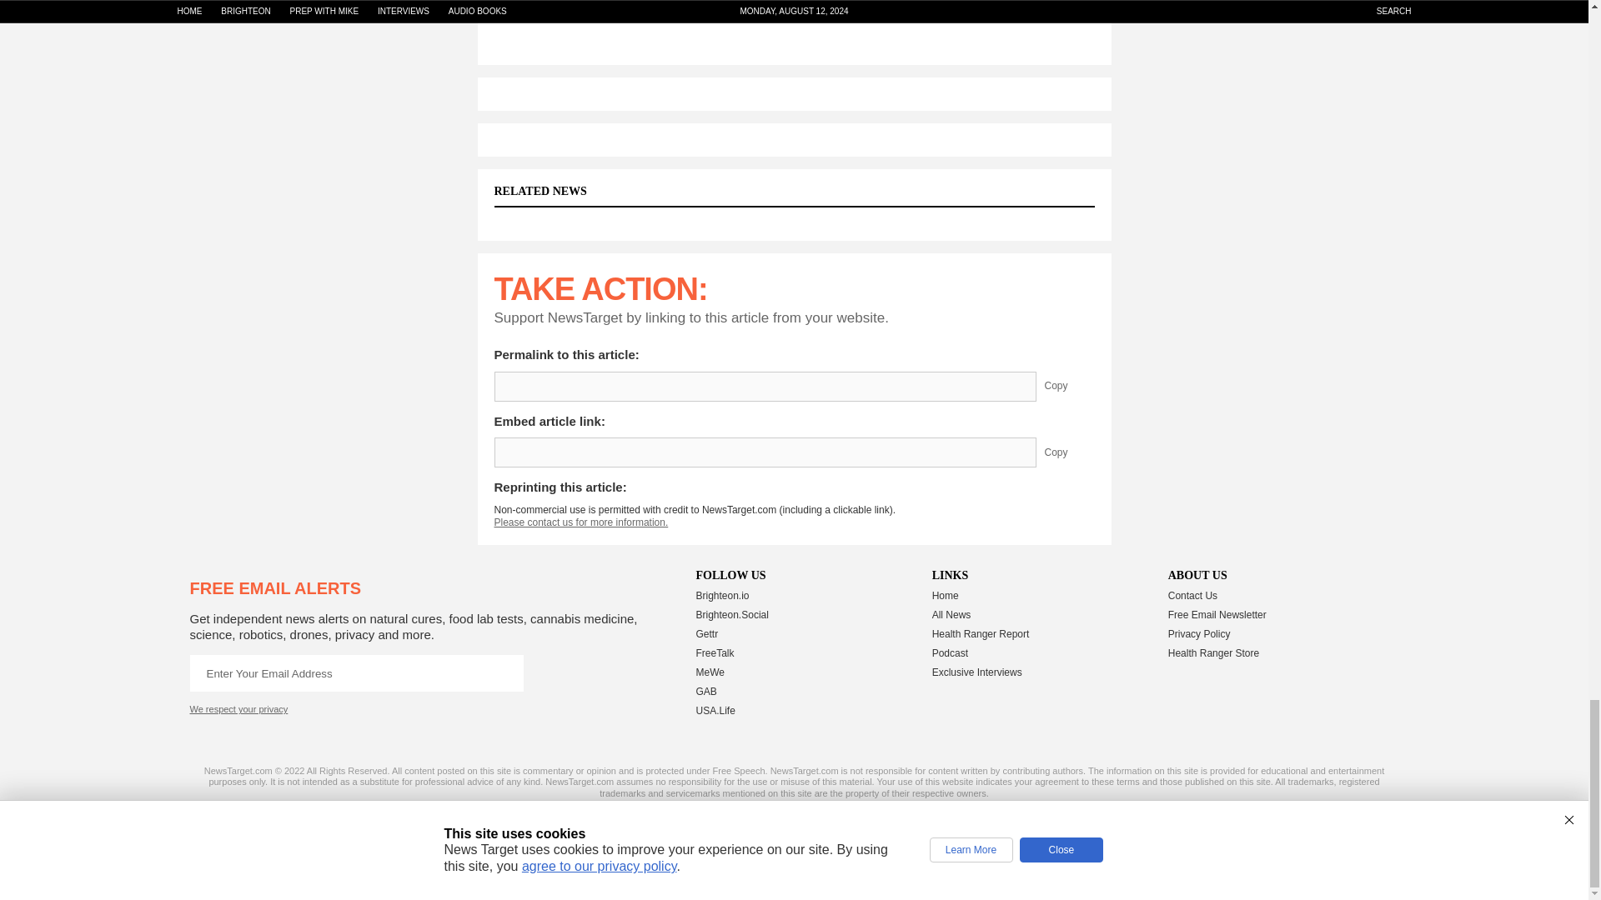 This screenshot has height=900, width=1601. What do you see at coordinates (1068, 387) in the screenshot?
I see `Copy Permalink` at bounding box center [1068, 387].